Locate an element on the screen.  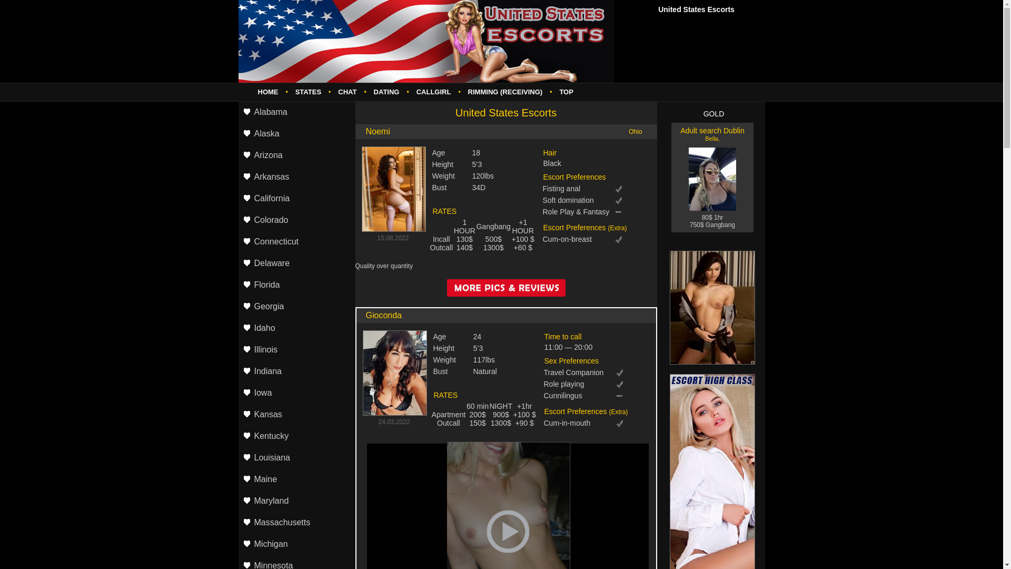
Illinois is located at coordinates (296, 350).